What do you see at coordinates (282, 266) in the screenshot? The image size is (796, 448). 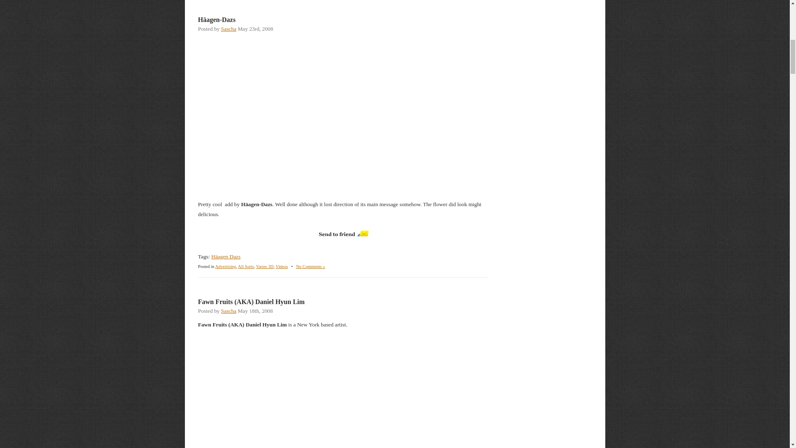 I see `Videos` at bounding box center [282, 266].